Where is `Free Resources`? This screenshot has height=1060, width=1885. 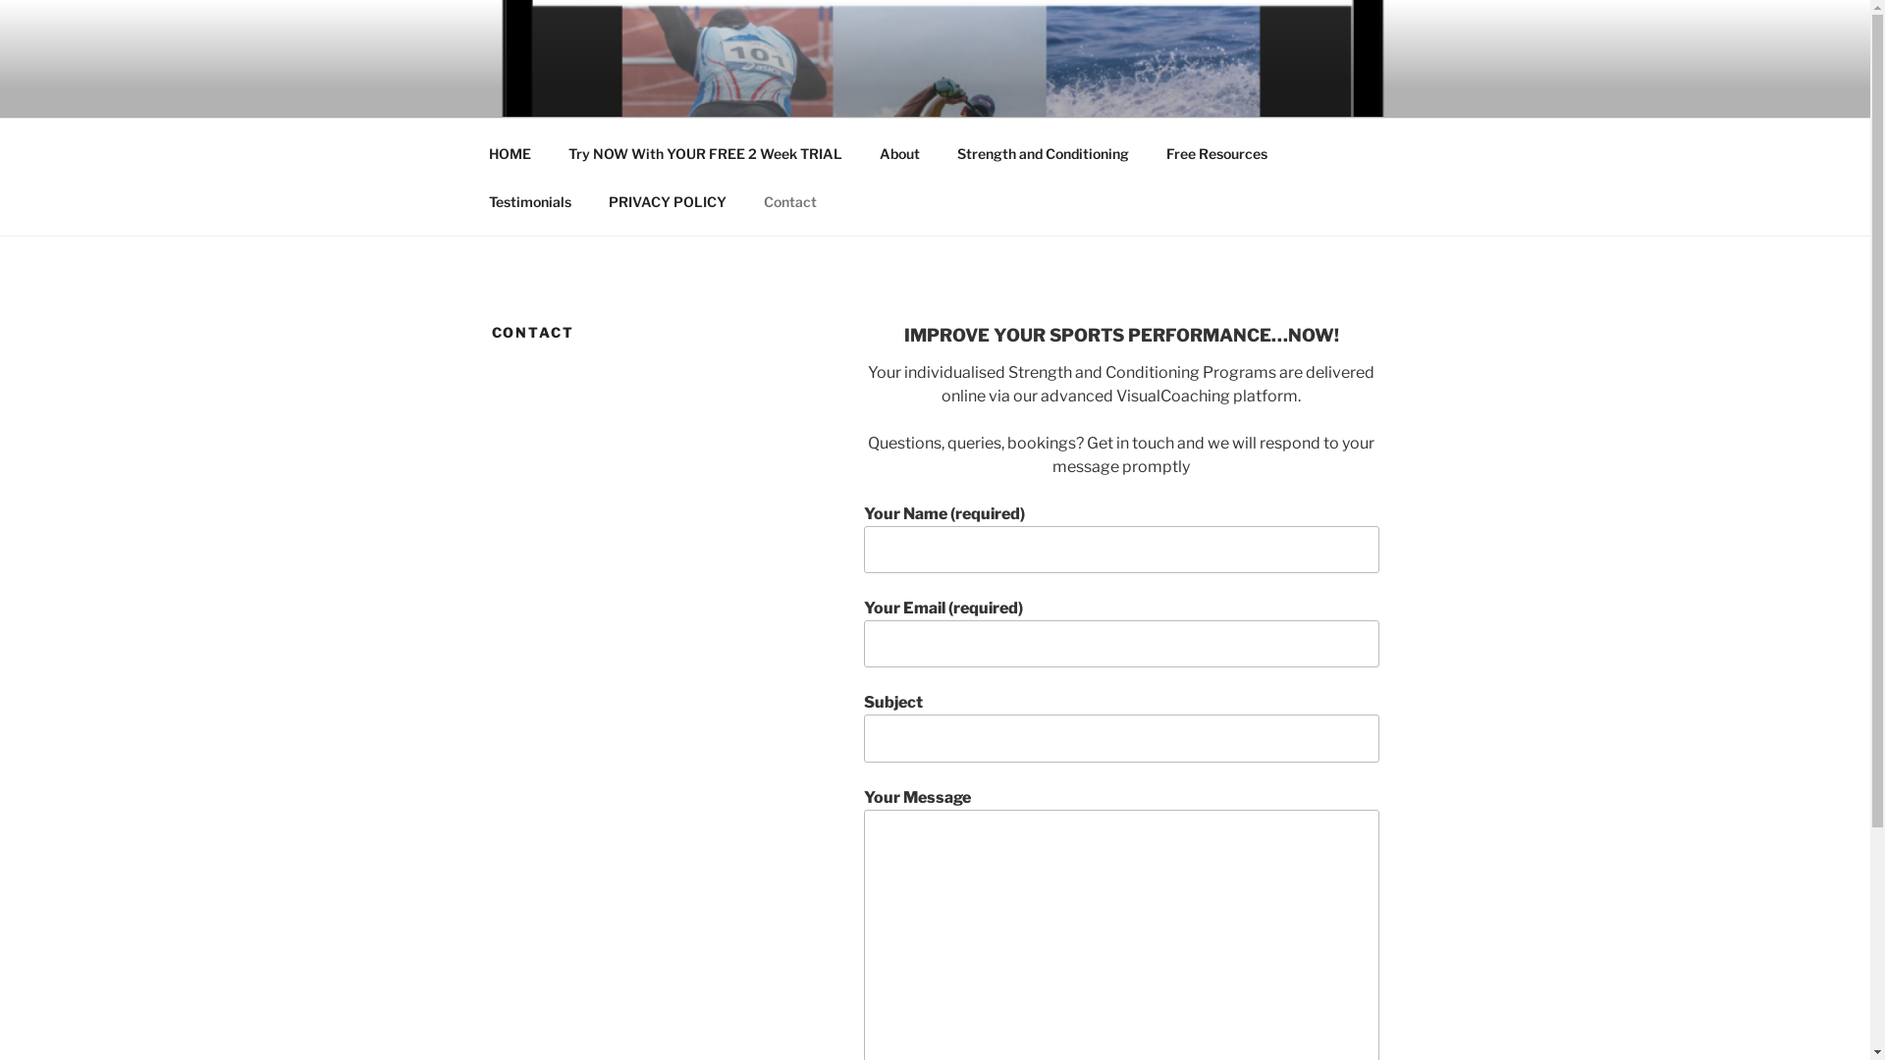
Free Resources is located at coordinates (1216, 153).